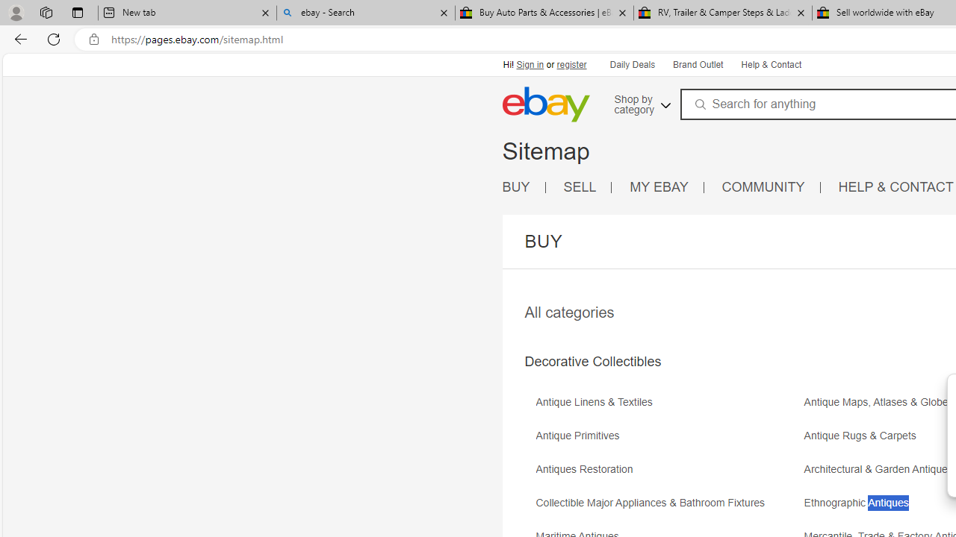 This screenshot has height=537, width=956. I want to click on Antiques Restoration, so click(587, 470).